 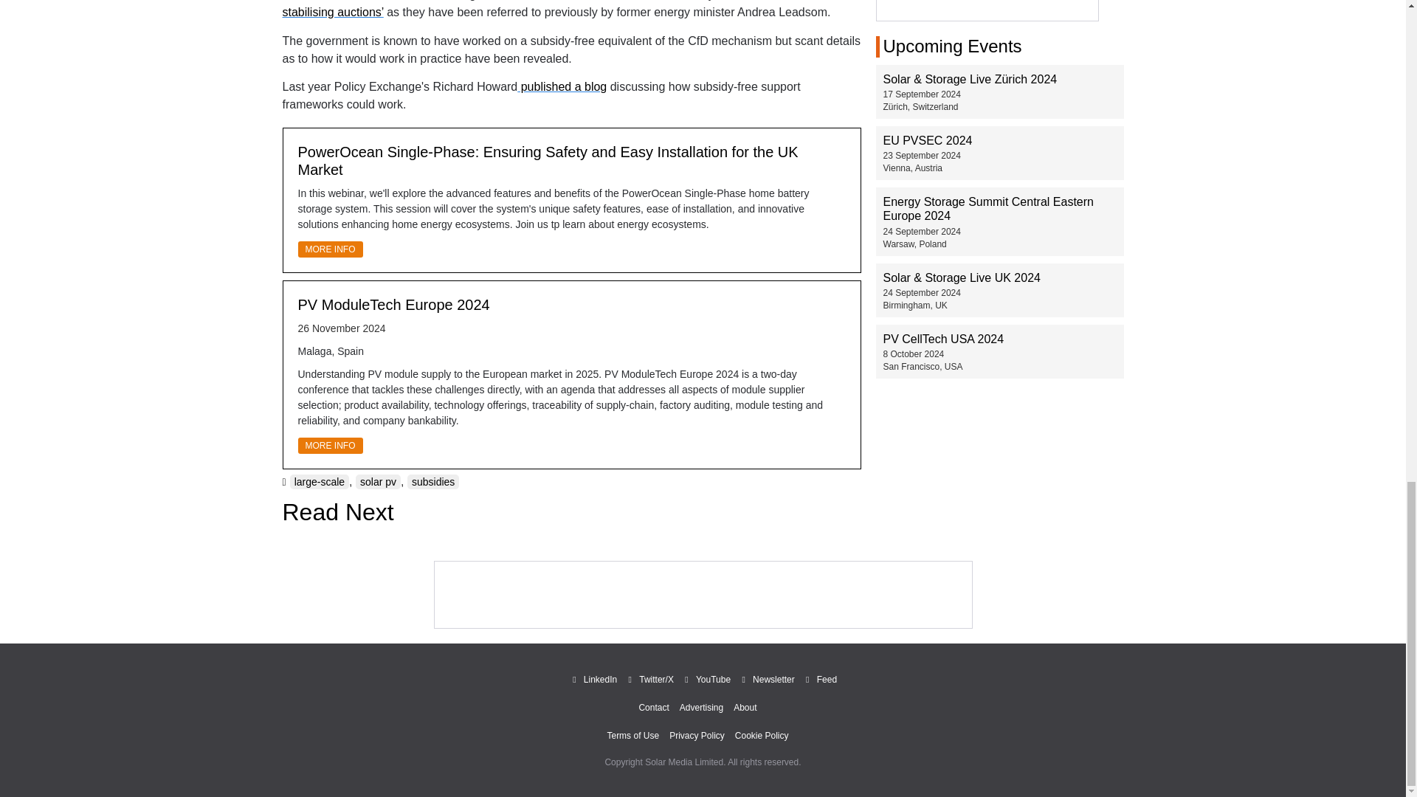 I want to click on MORE INFO, so click(x=330, y=249).